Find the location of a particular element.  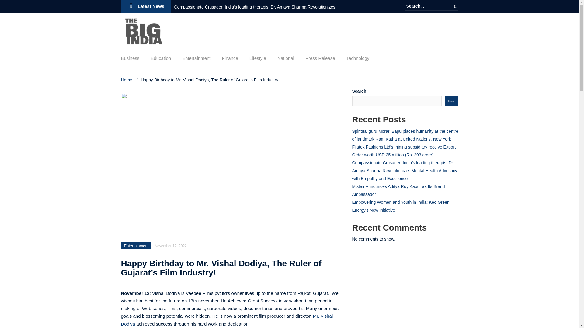

Finance is located at coordinates (230, 60).